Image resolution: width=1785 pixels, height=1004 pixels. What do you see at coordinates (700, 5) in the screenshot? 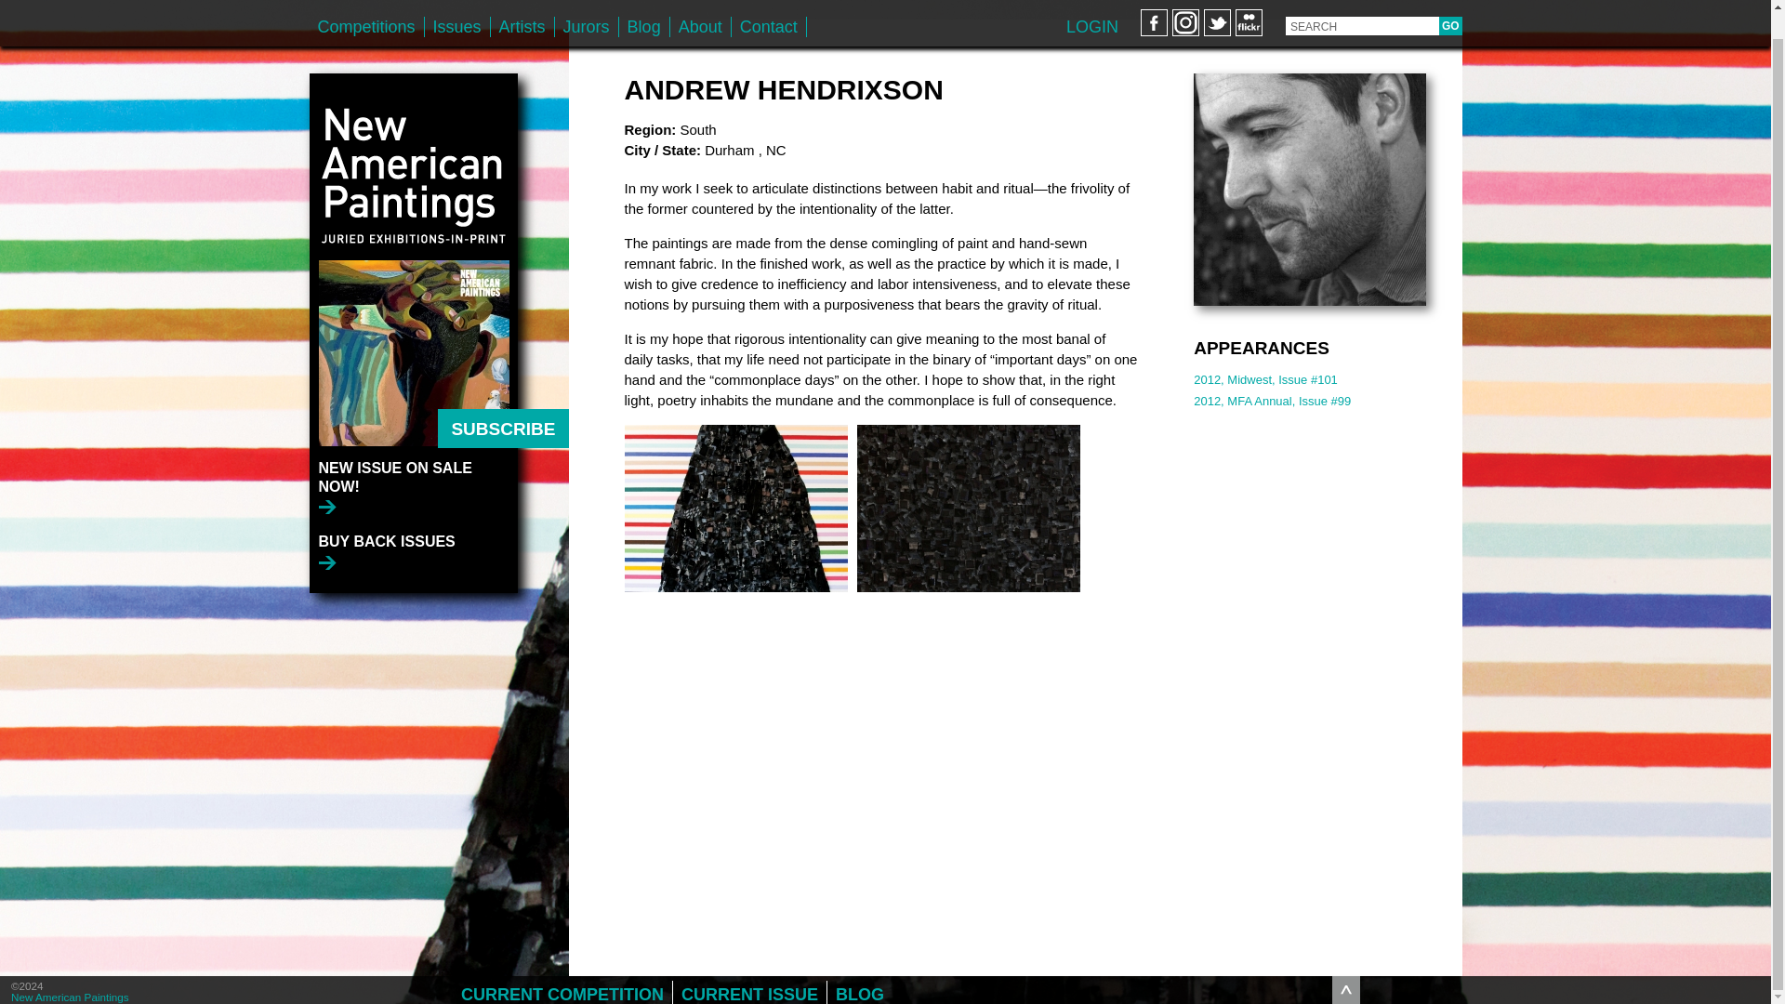
I see `About` at bounding box center [700, 5].